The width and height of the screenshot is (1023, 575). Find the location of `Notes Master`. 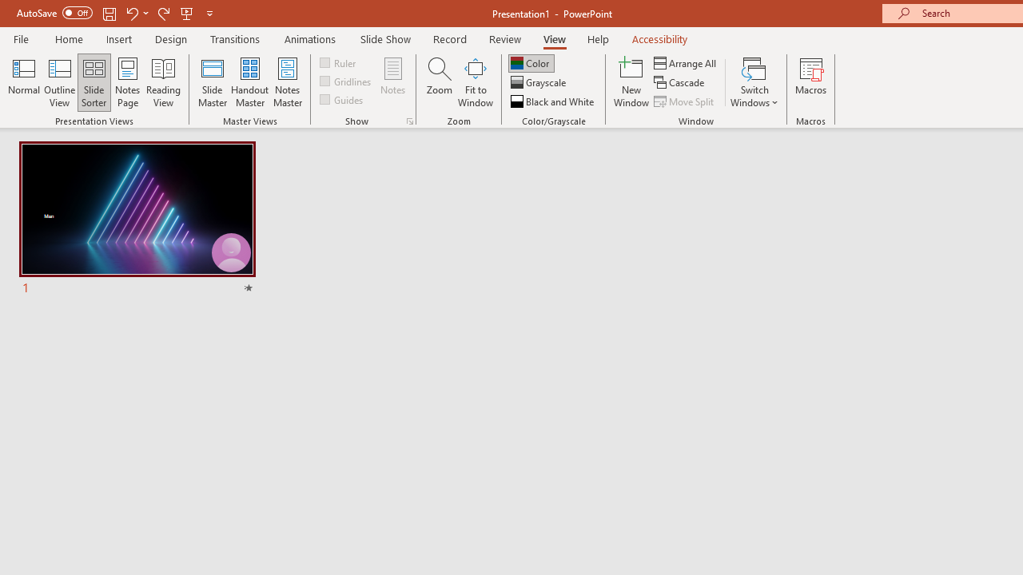

Notes Master is located at coordinates (288, 81).